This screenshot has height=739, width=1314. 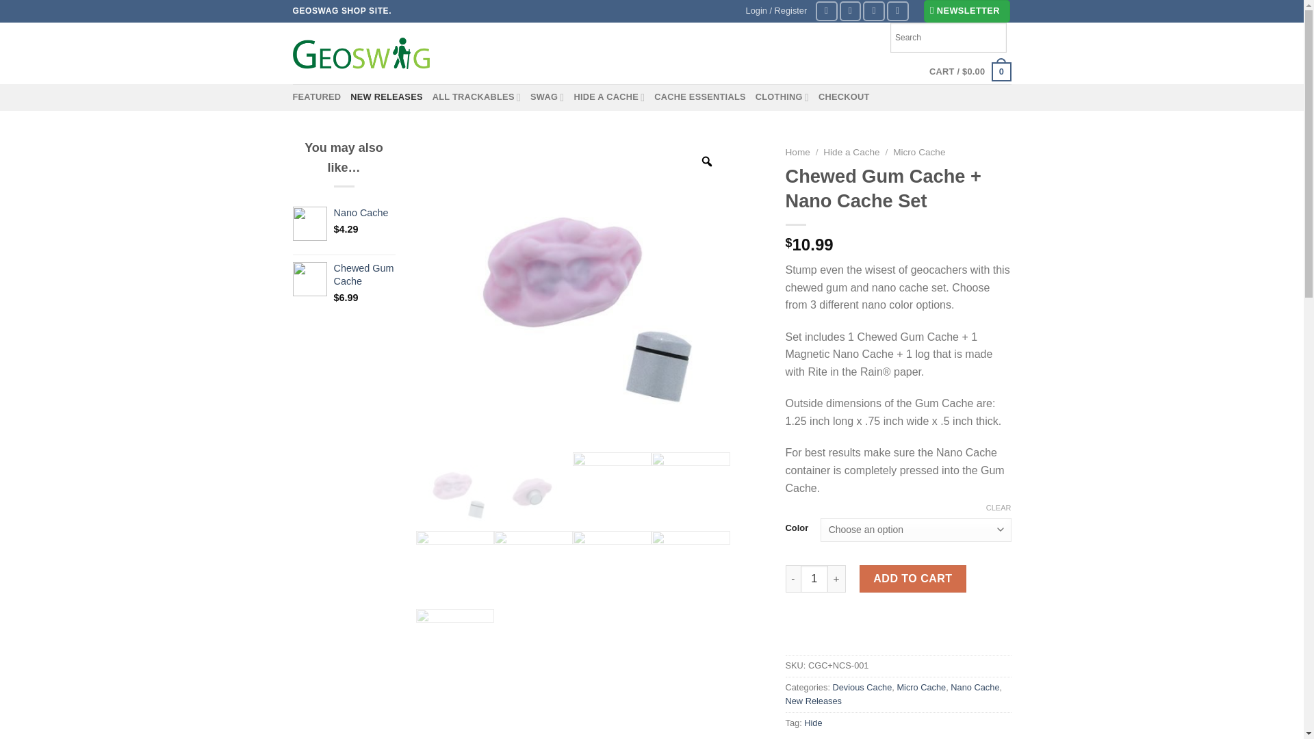 I want to click on Call us, so click(x=898, y=11).